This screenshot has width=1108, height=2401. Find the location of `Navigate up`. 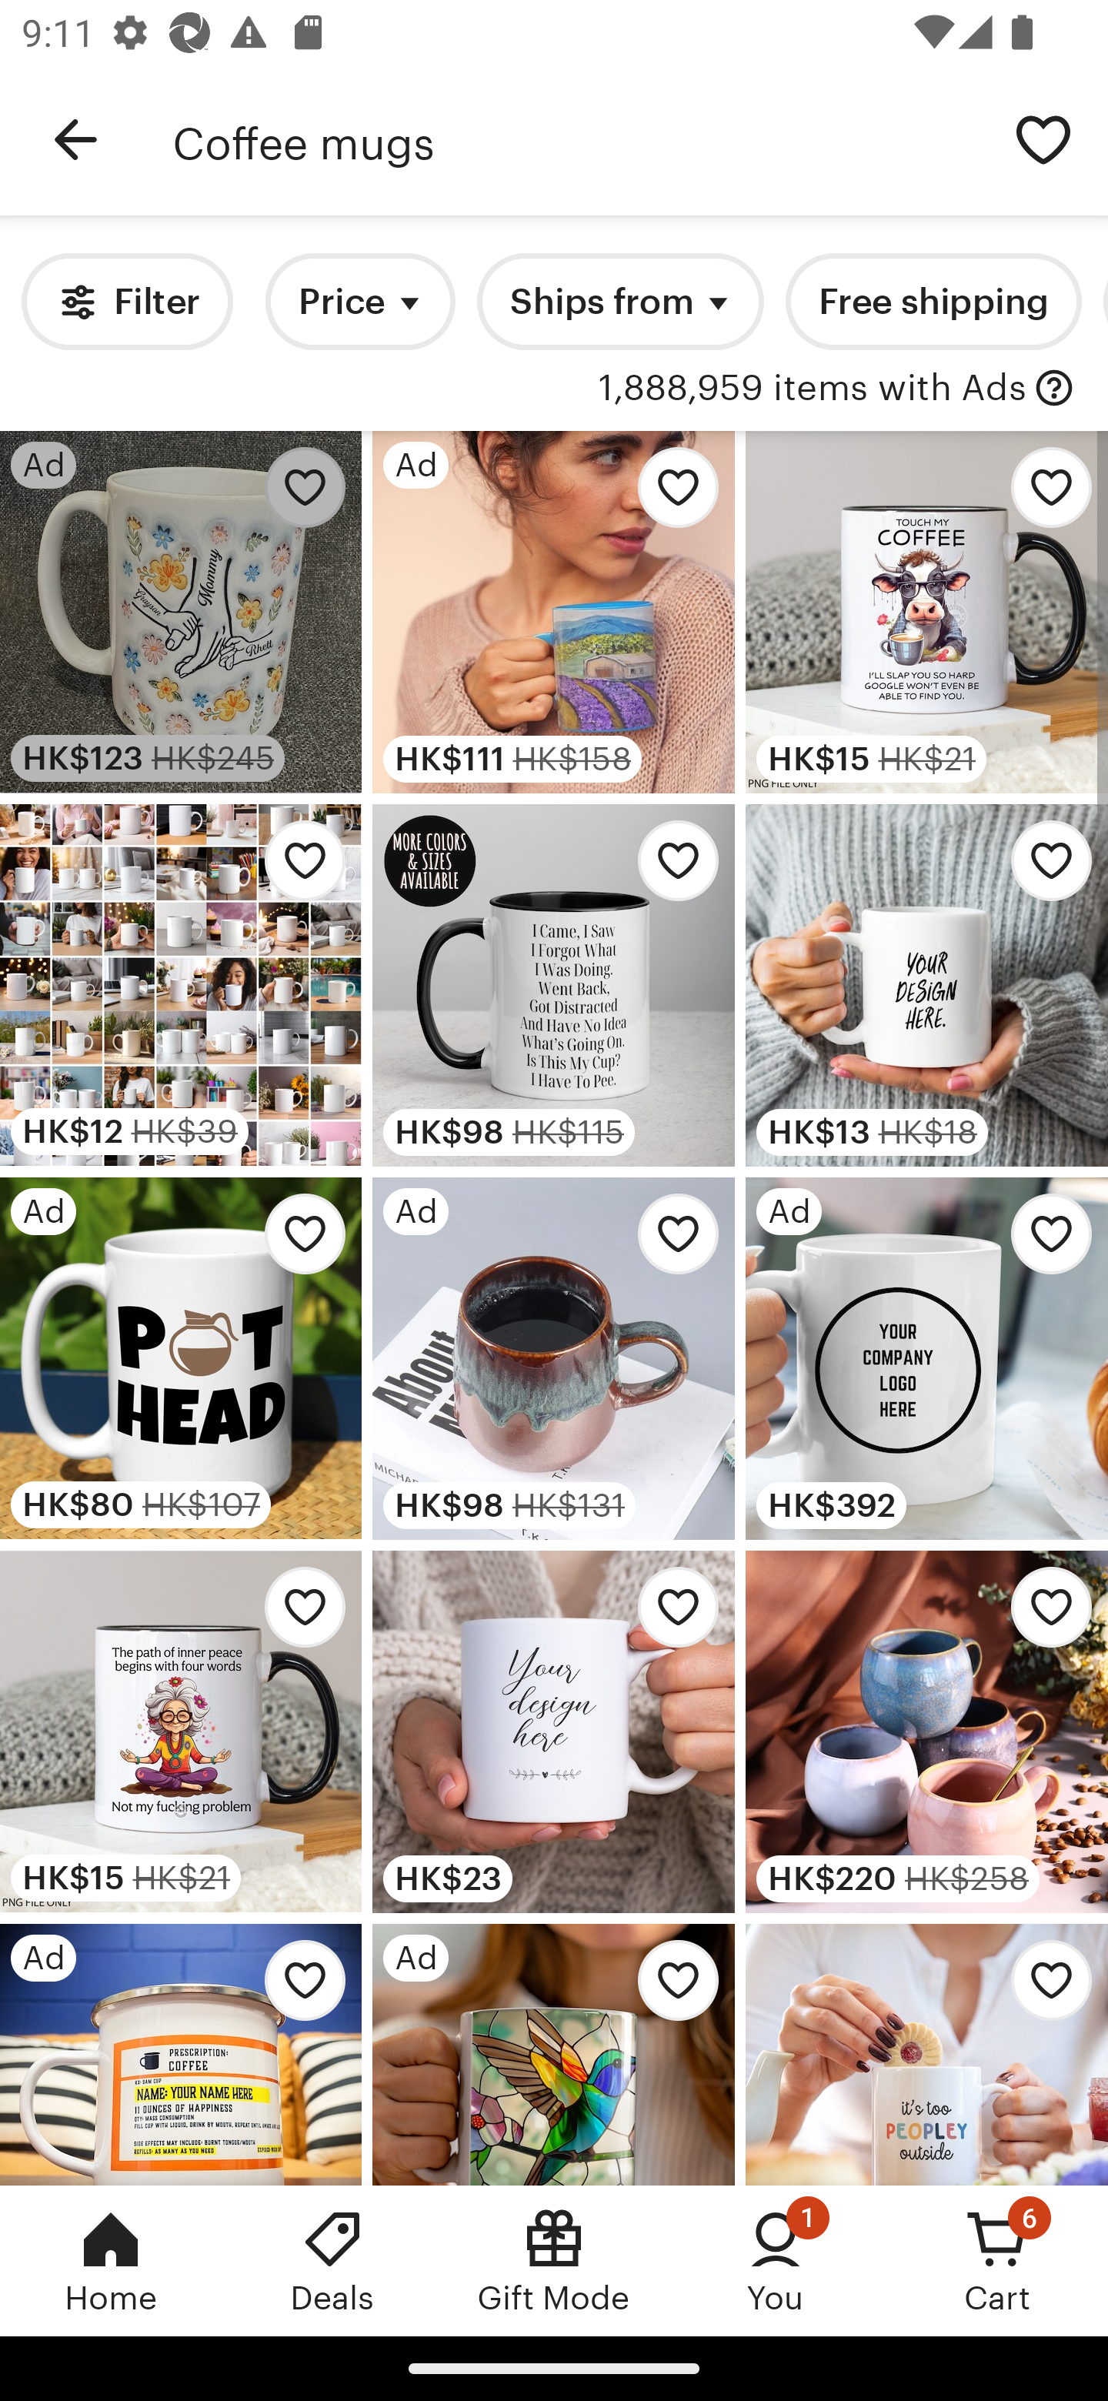

Navigate up is located at coordinates (75, 140).